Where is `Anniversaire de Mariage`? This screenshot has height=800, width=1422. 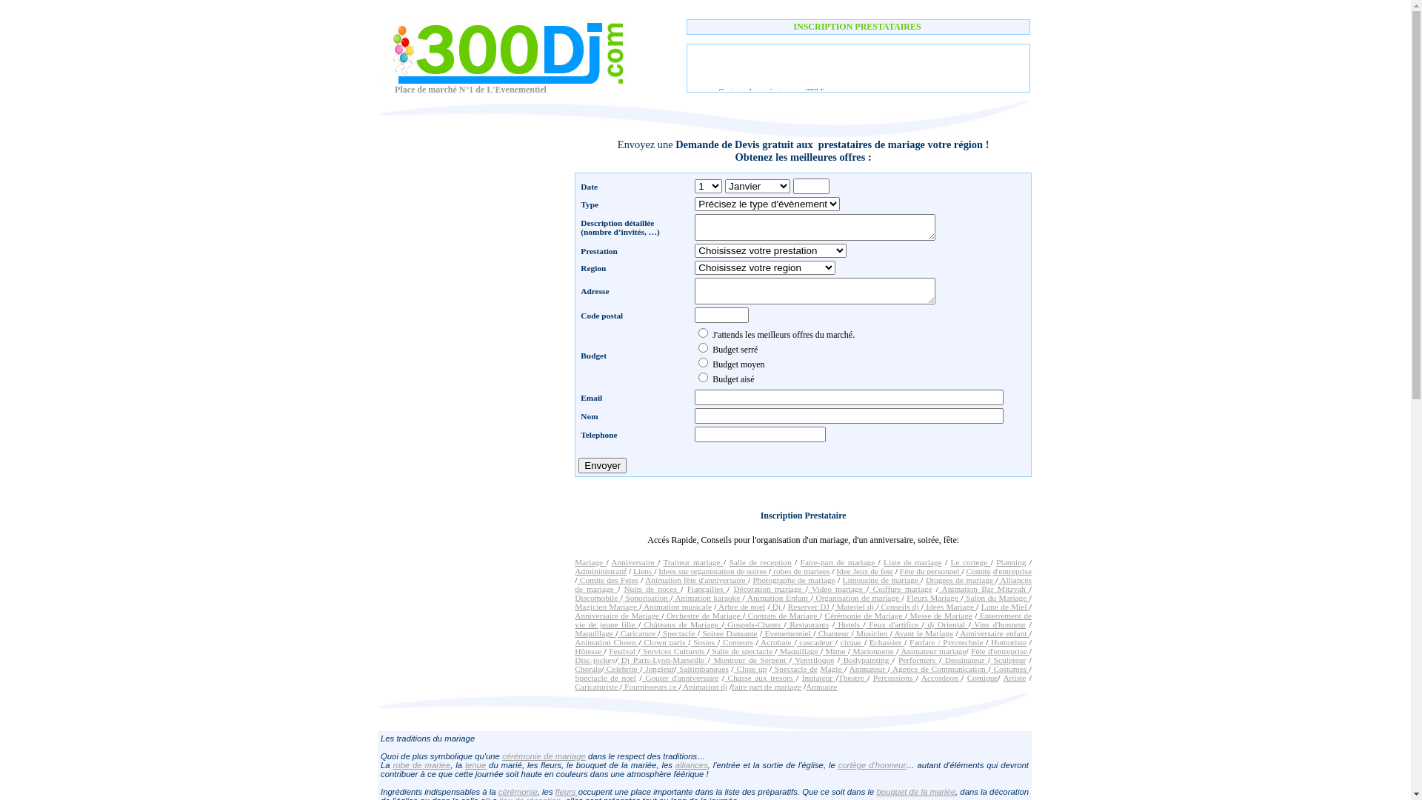
Anniversaire de Mariage is located at coordinates (618, 616).